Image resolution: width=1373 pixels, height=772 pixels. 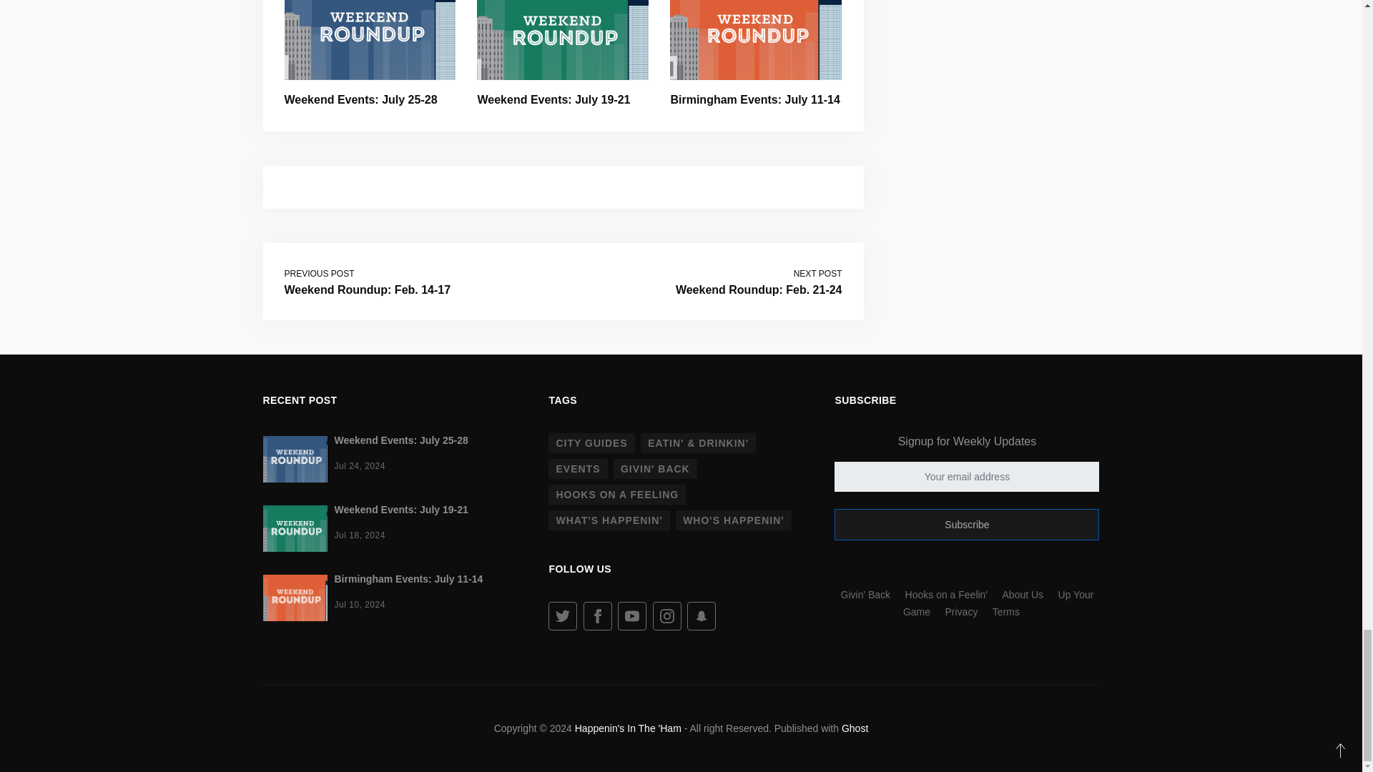 What do you see at coordinates (759, 289) in the screenshot?
I see `Weekend Roundup: Feb. 21-24` at bounding box center [759, 289].